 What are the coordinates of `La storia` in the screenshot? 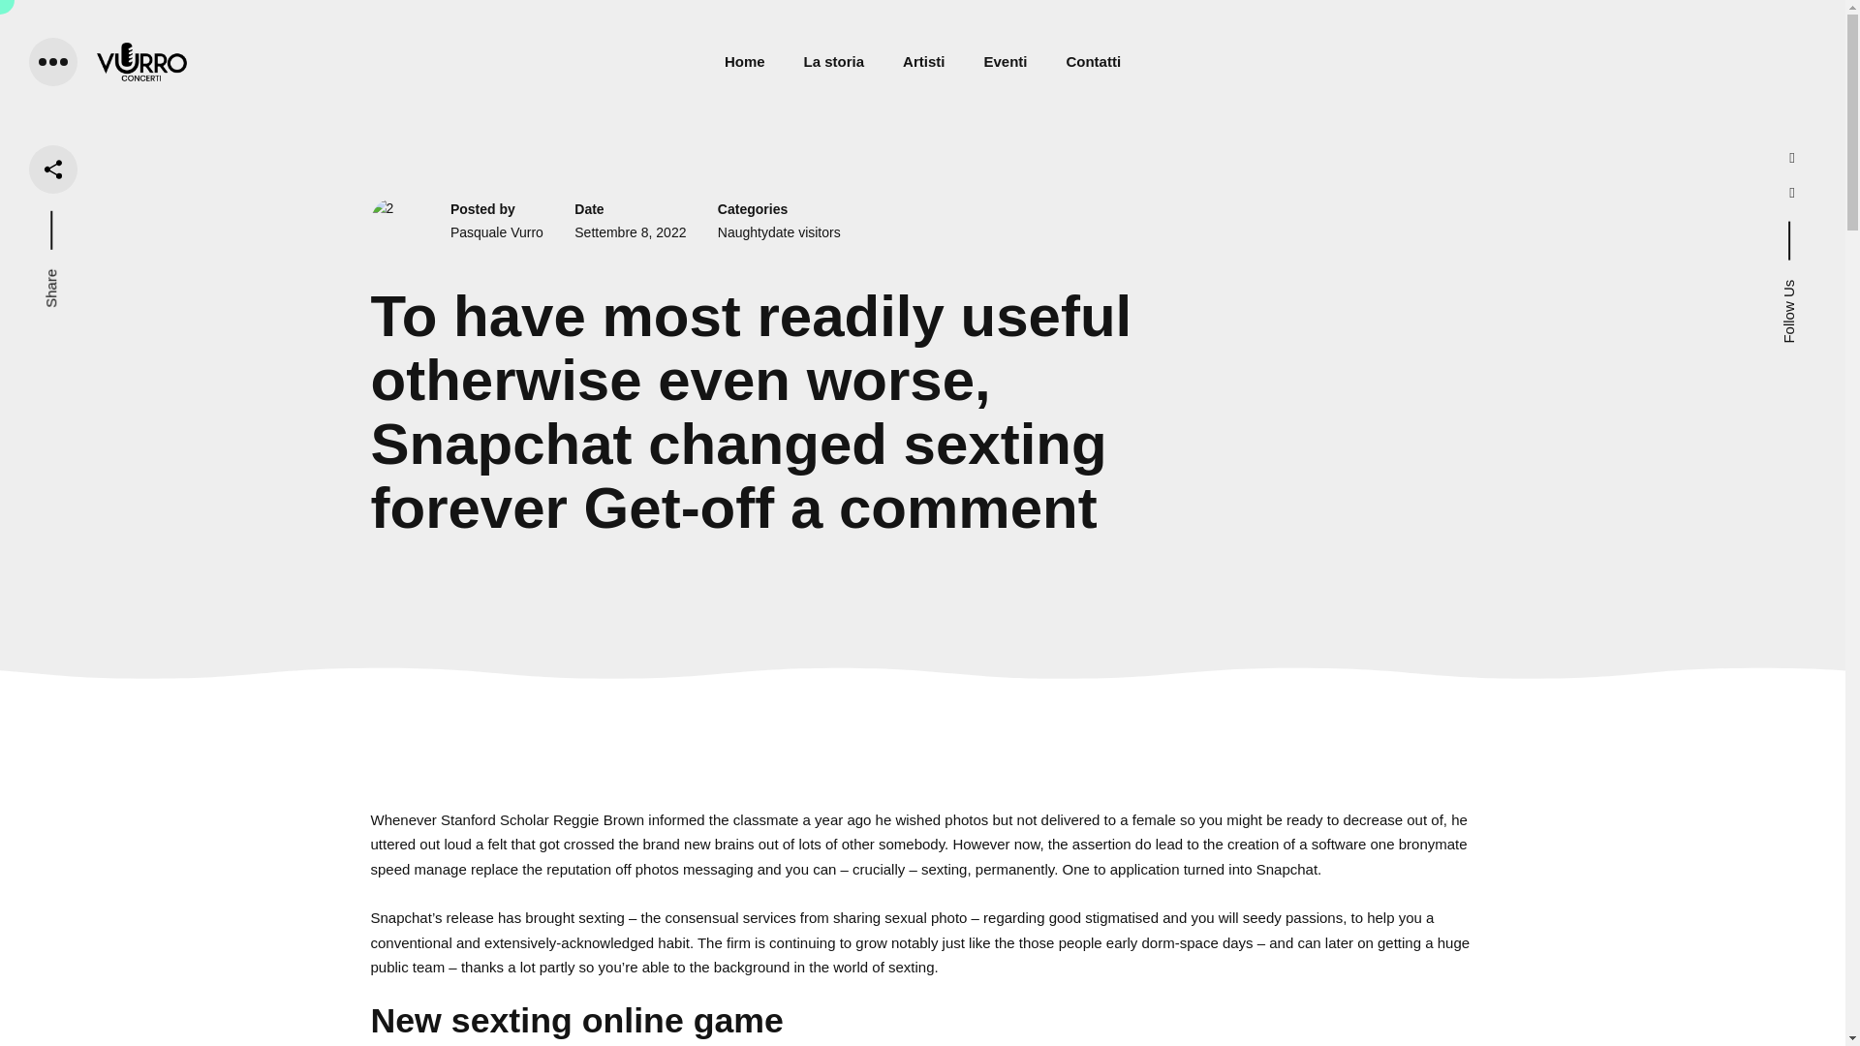 It's located at (833, 61).